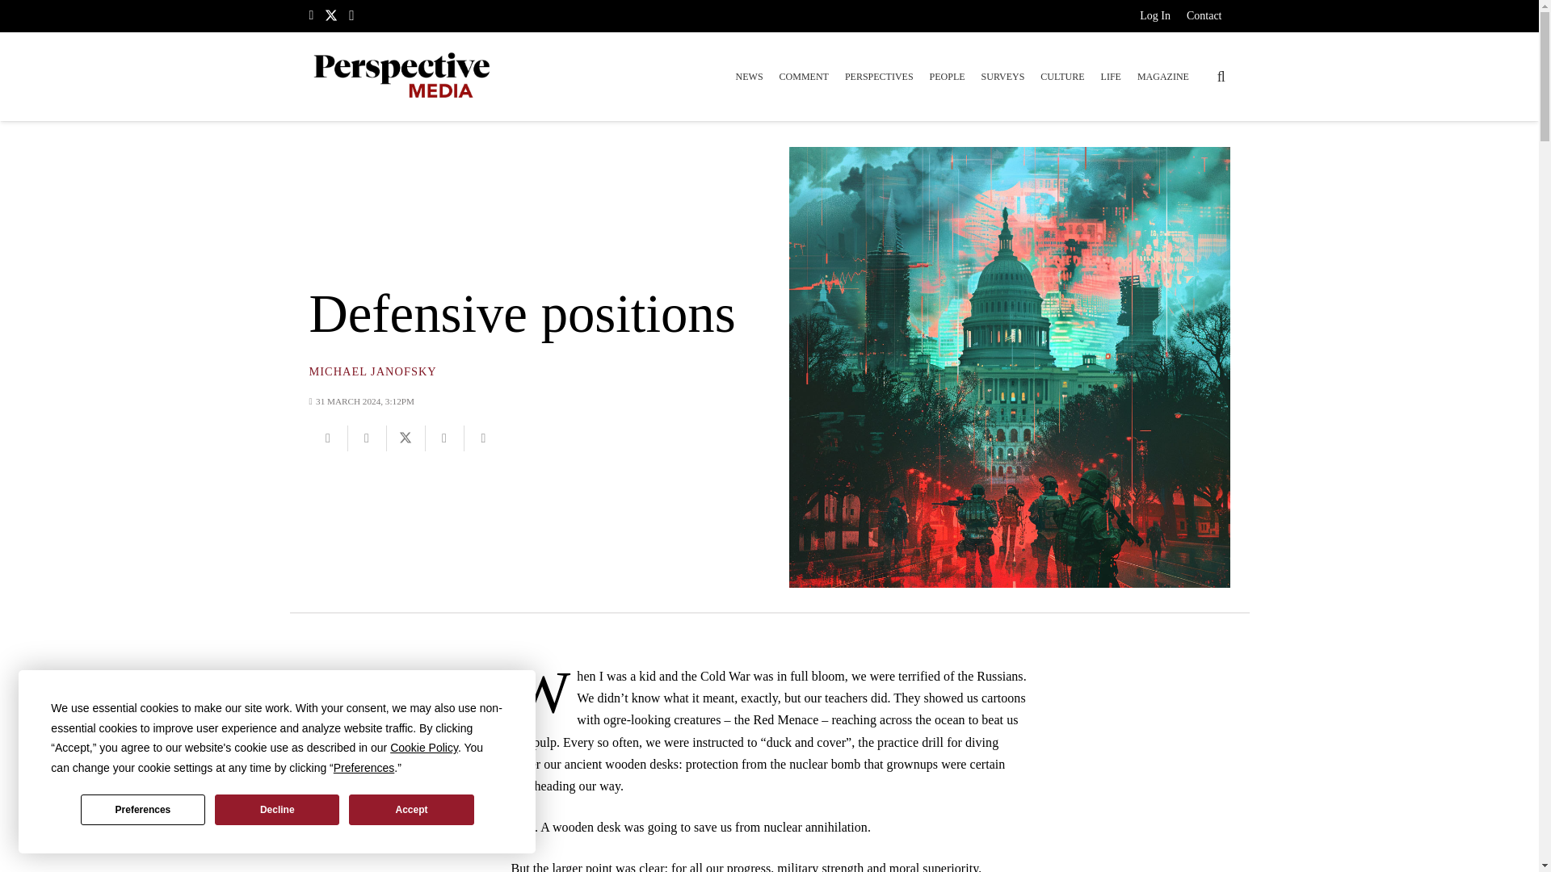 Image resolution: width=1551 pixels, height=872 pixels. I want to click on Decline, so click(277, 809).